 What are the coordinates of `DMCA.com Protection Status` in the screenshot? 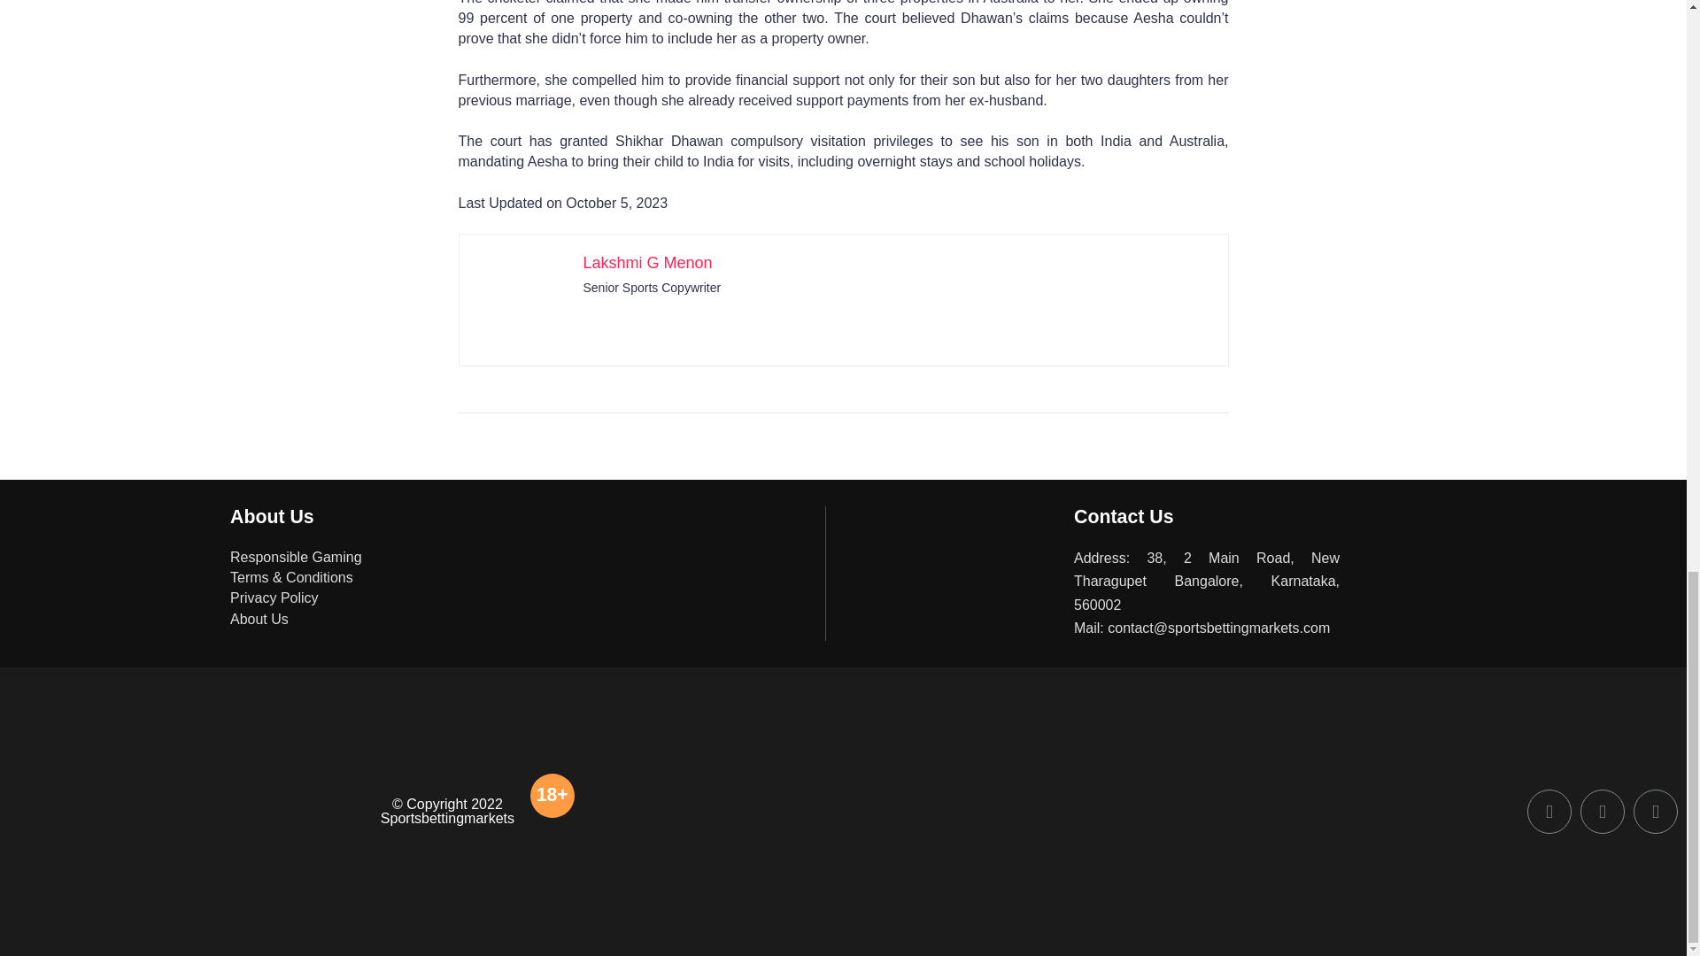 It's located at (141, 940).